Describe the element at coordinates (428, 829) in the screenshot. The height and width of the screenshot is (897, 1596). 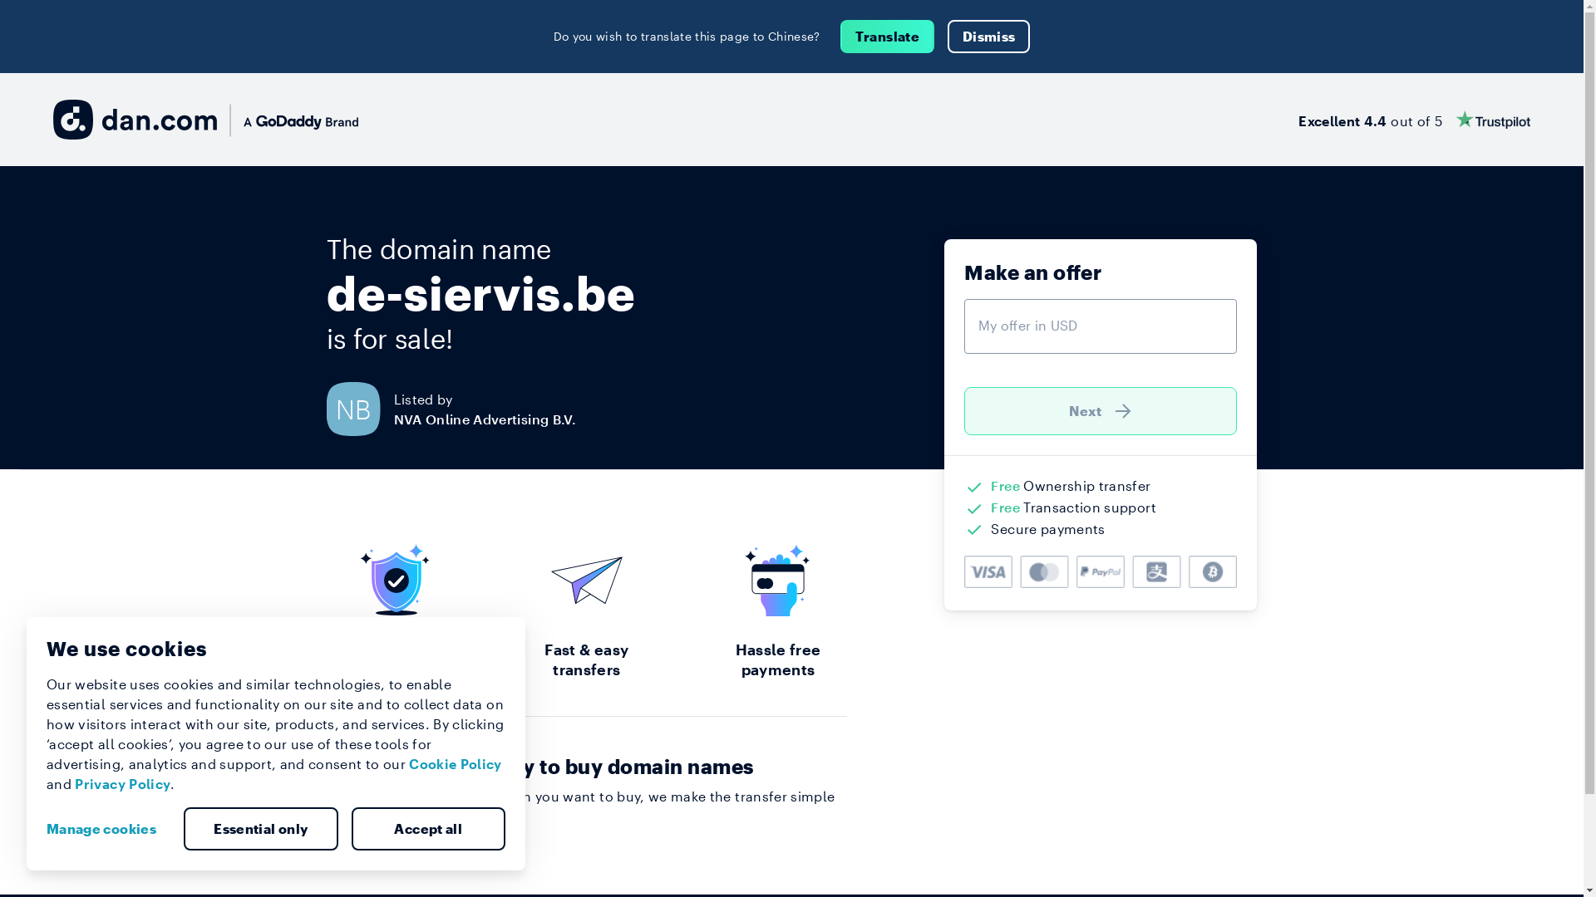
I see `Accept all` at that location.